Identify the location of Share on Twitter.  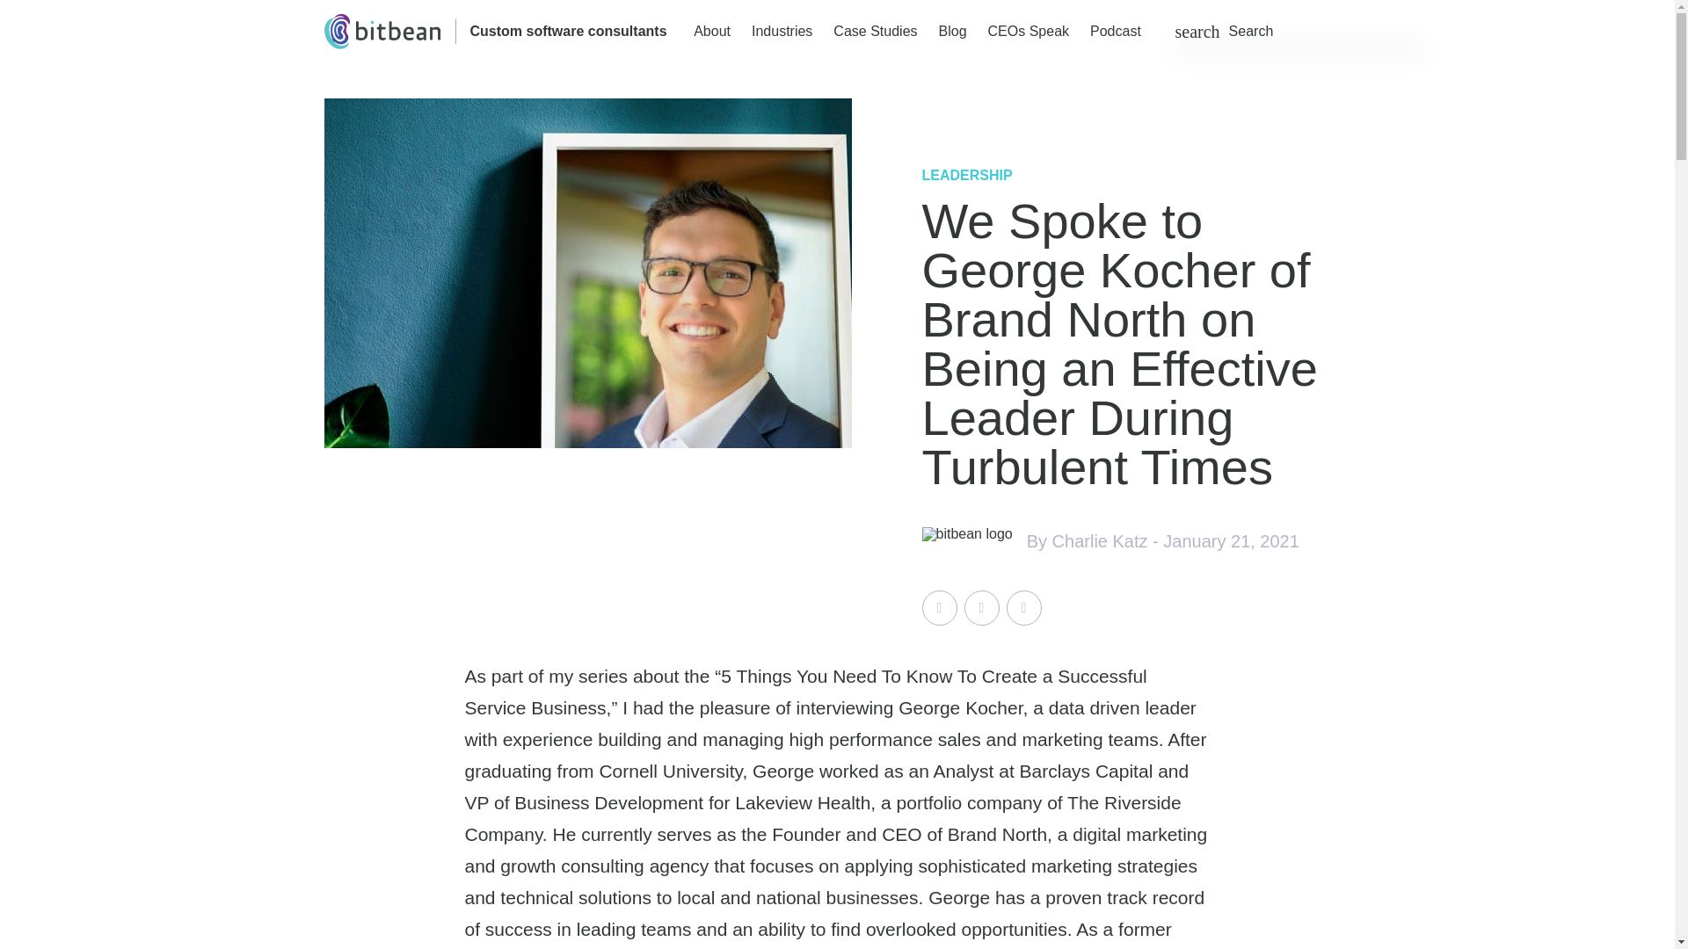
(939, 607).